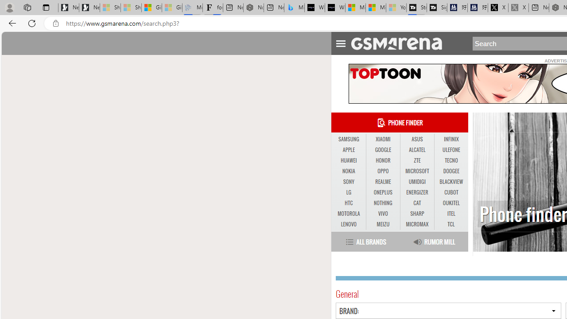 The width and height of the screenshot is (567, 319). I want to click on SAMSUNG, so click(348, 139).